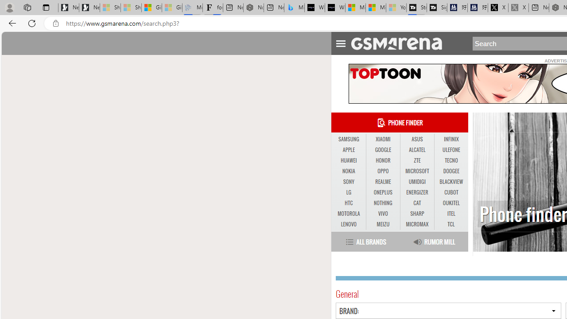 The width and height of the screenshot is (567, 319). I want to click on SAMSUNG, so click(348, 139).